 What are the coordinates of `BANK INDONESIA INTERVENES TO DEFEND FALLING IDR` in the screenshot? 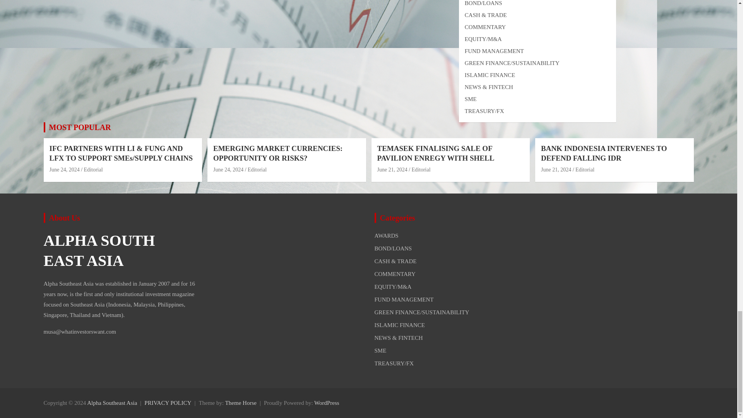 It's located at (556, 170).